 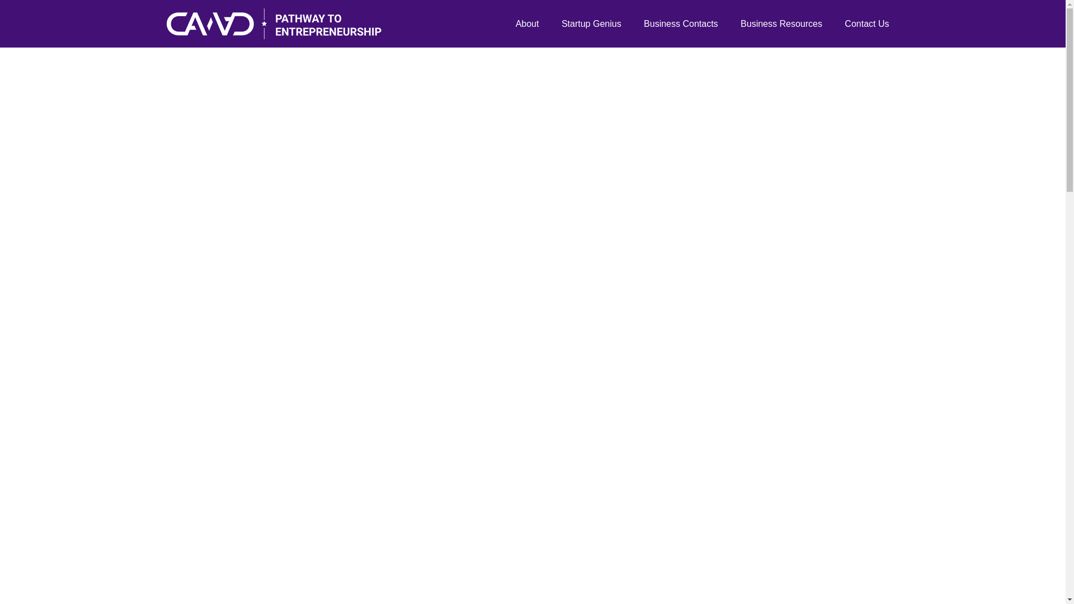 What do you see at coordinates (680, 24) in the screenshot?
I see `Business Contacts` at bounding box center [680, 24].